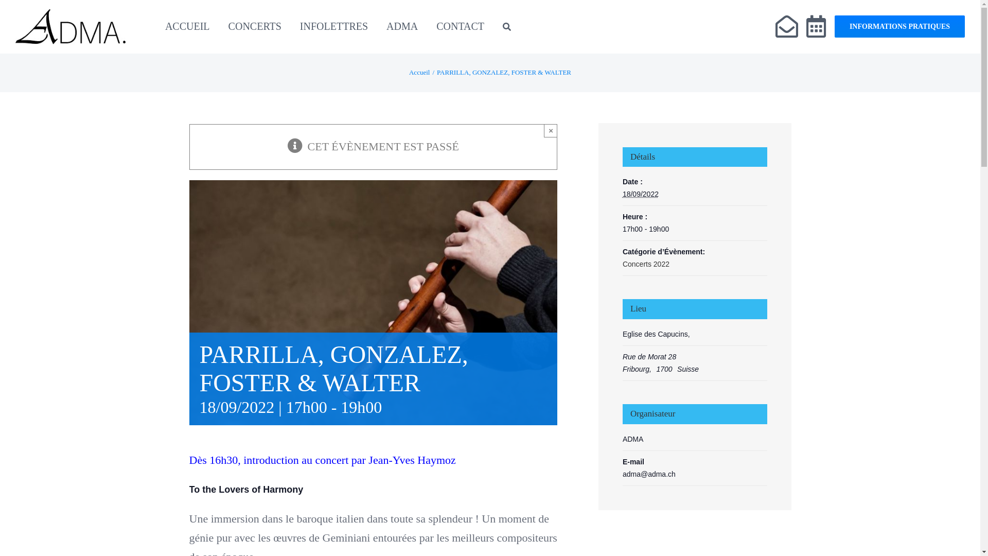  Describe the element at coordinates (334, 27) in the screenshot. I see `INFOLETTRES` at that location.